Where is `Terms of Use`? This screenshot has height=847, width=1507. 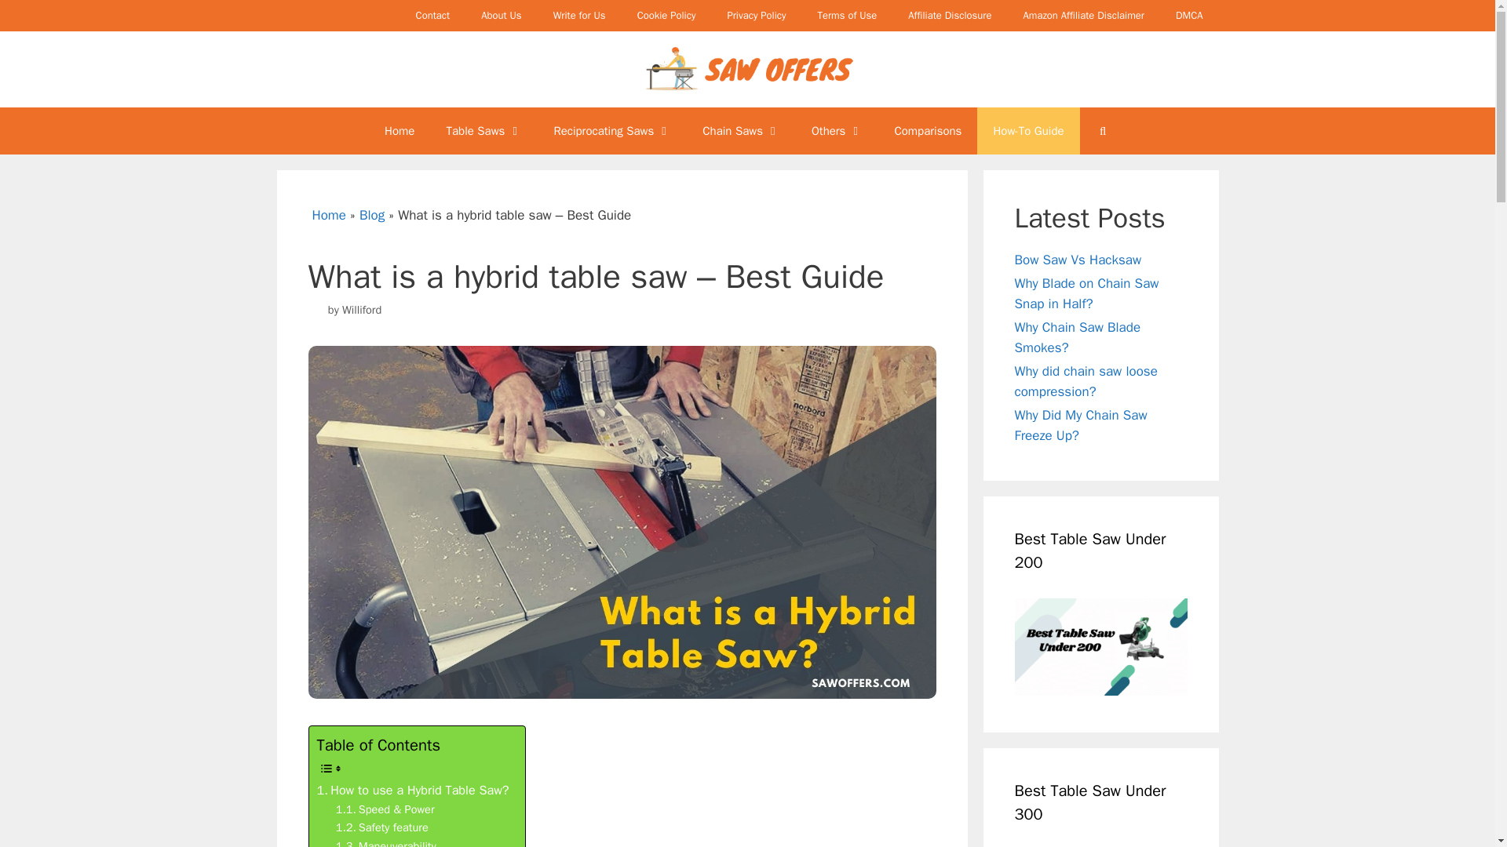
Terms of Use is located at coordinates (846, 16).